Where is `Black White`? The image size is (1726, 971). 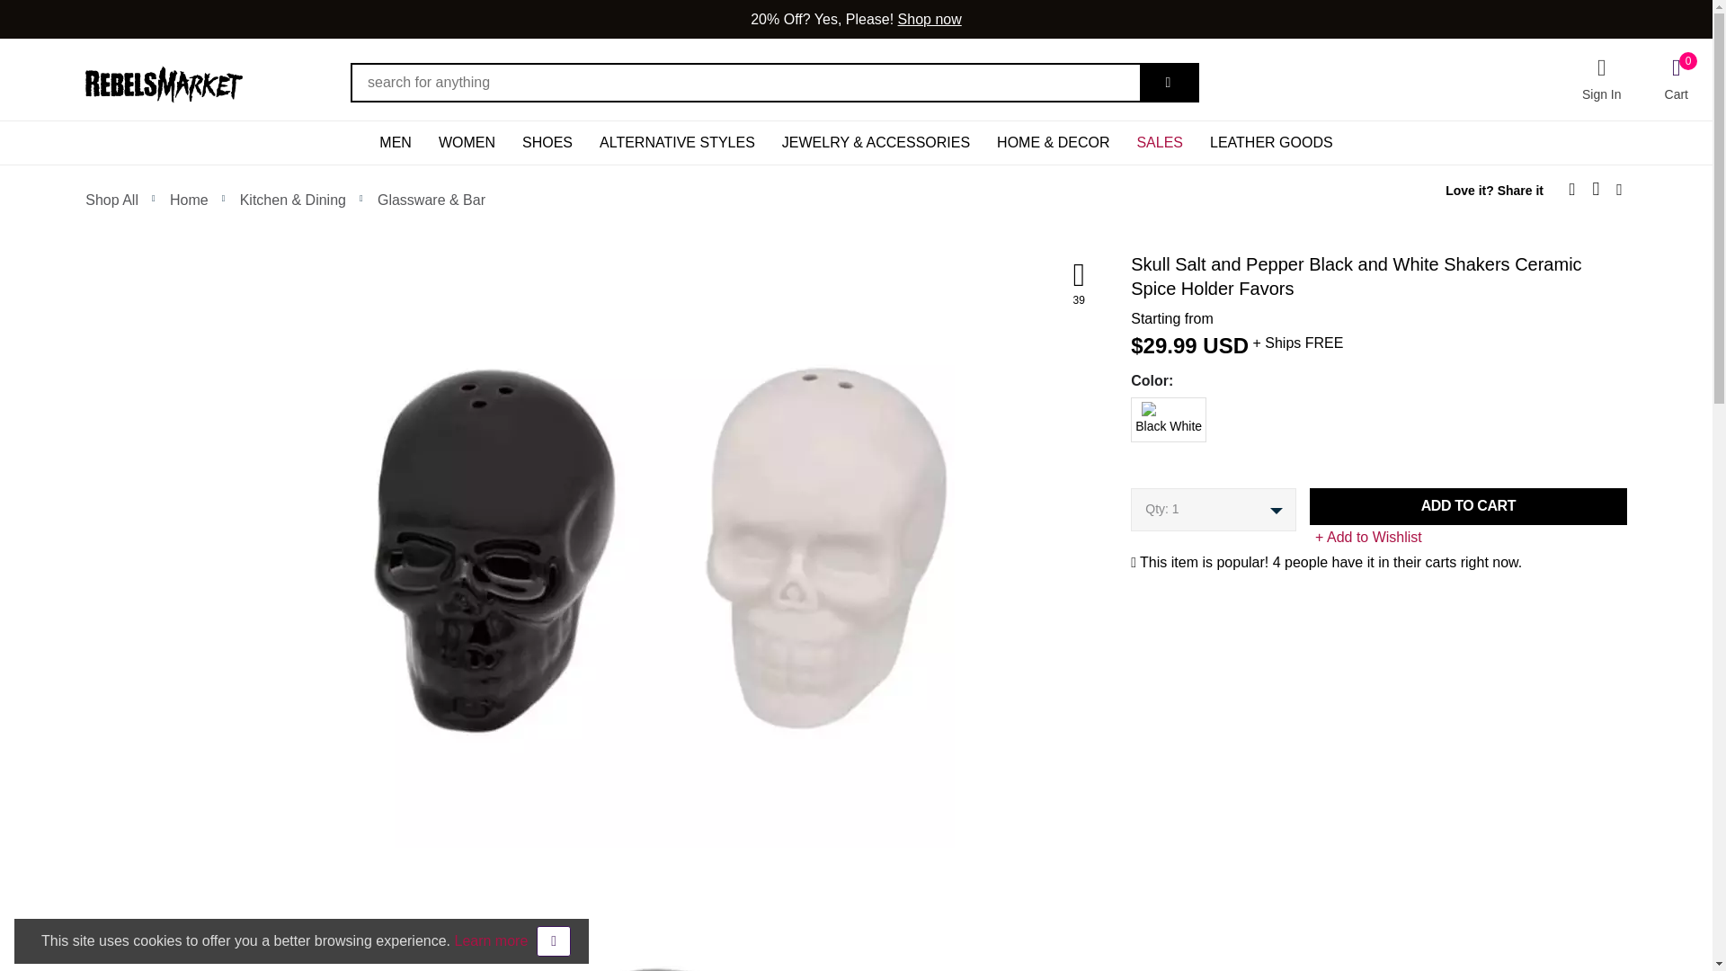 Black White is located at coordinates (1601, 79).